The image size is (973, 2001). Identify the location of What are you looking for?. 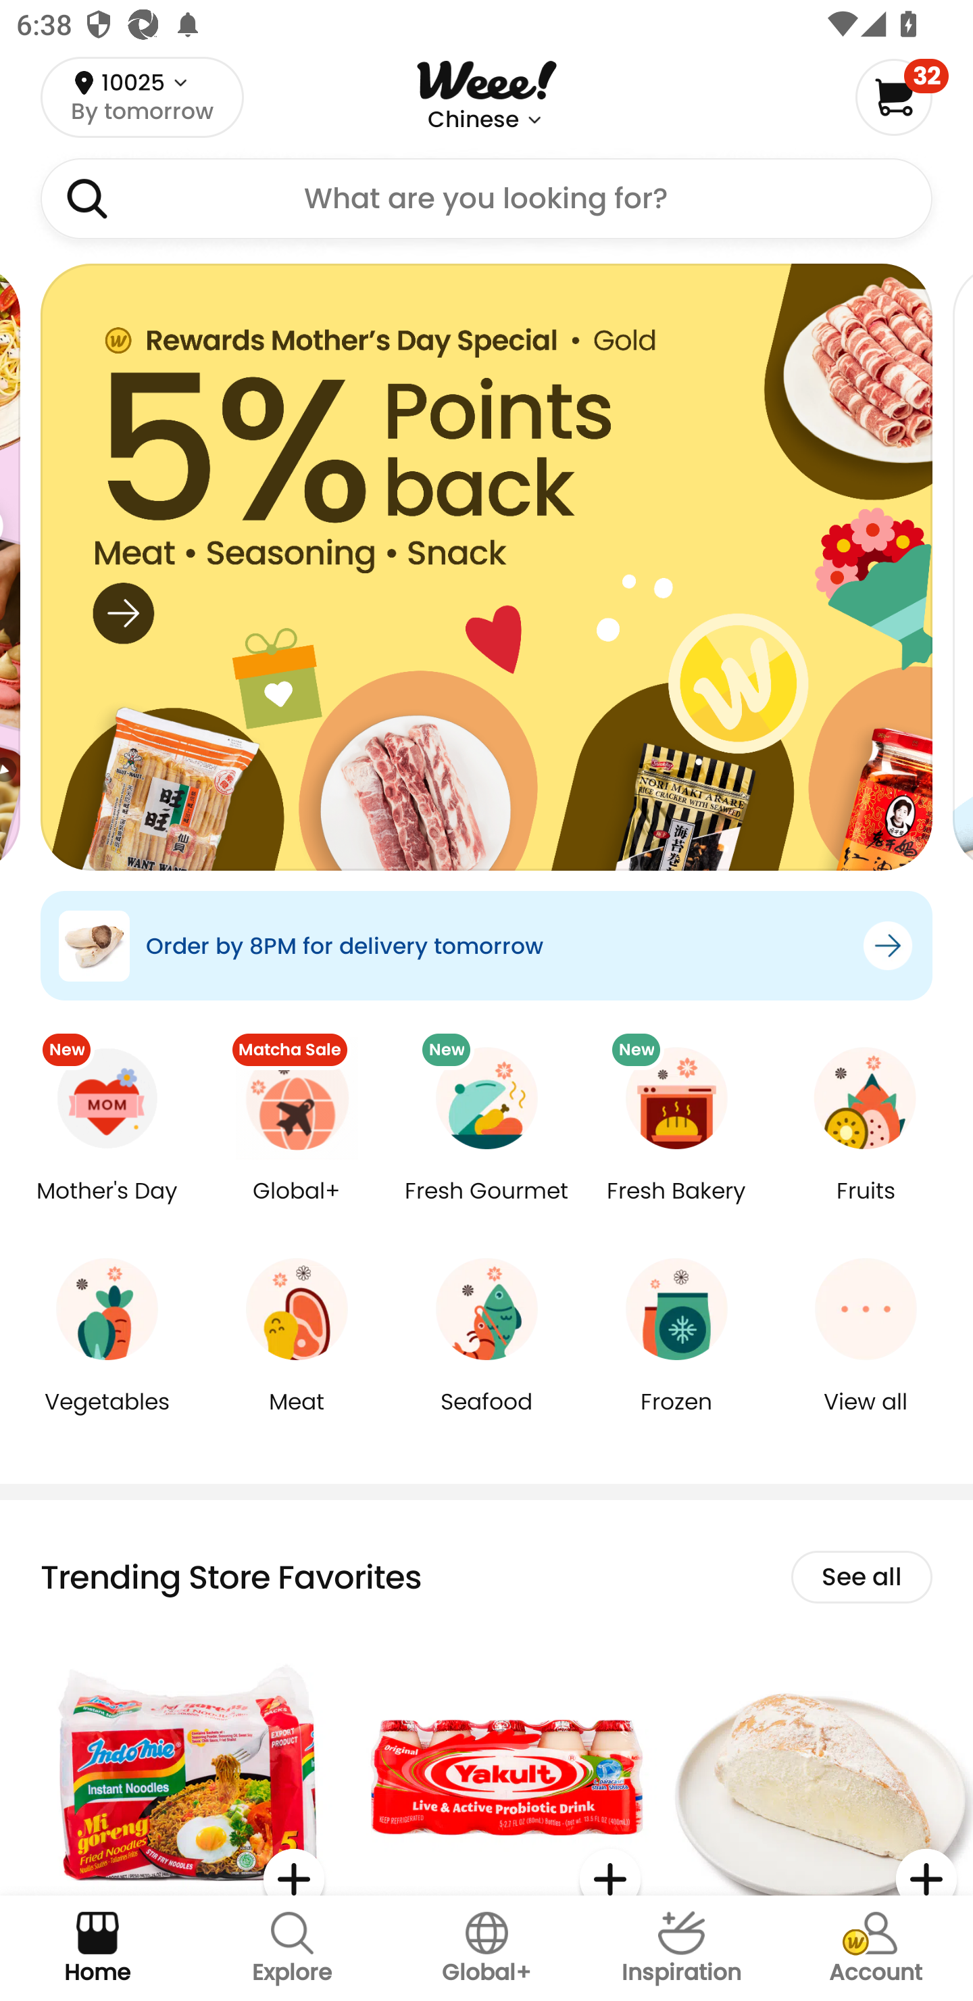
(487, 199).